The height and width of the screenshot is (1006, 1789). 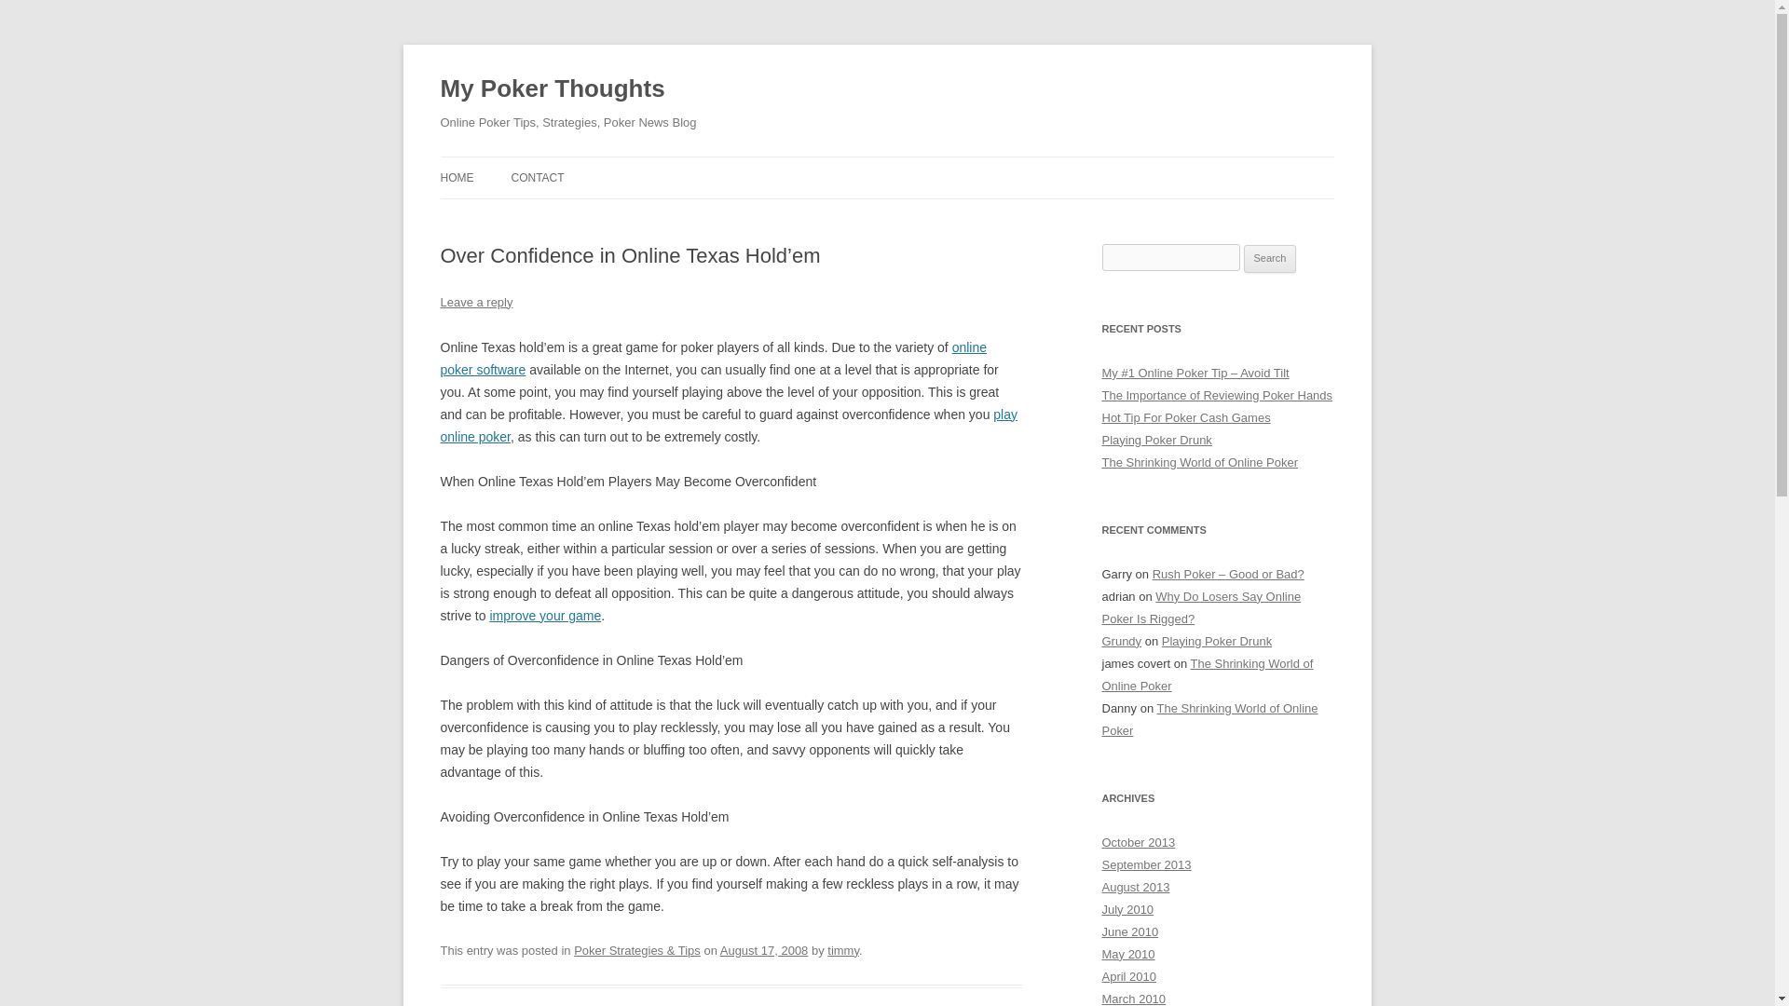 I want to click on improve your game, so click(x=544, y=615).